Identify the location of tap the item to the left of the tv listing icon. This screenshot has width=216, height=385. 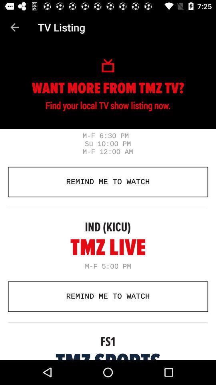
(14, 27).